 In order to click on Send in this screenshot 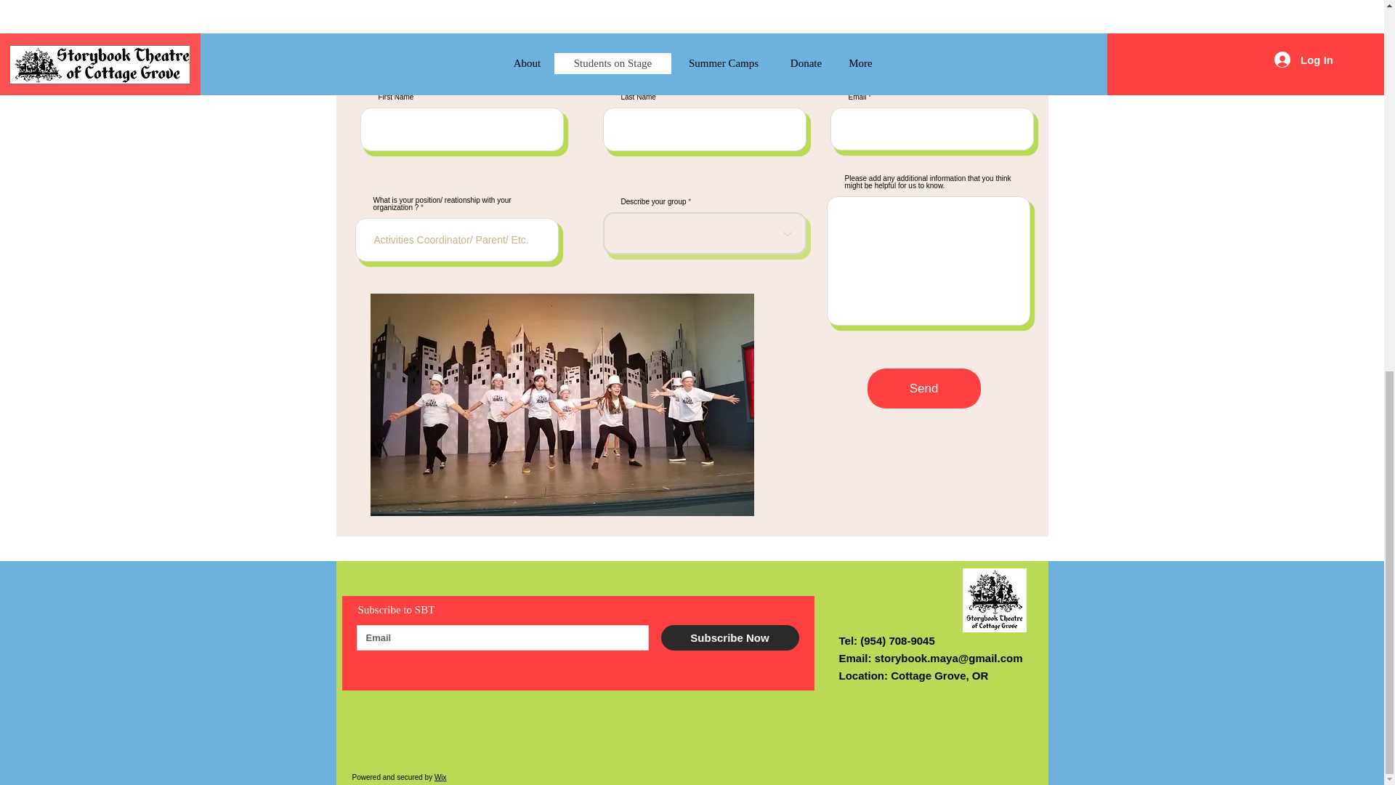, I will do `click(924, 388)`.